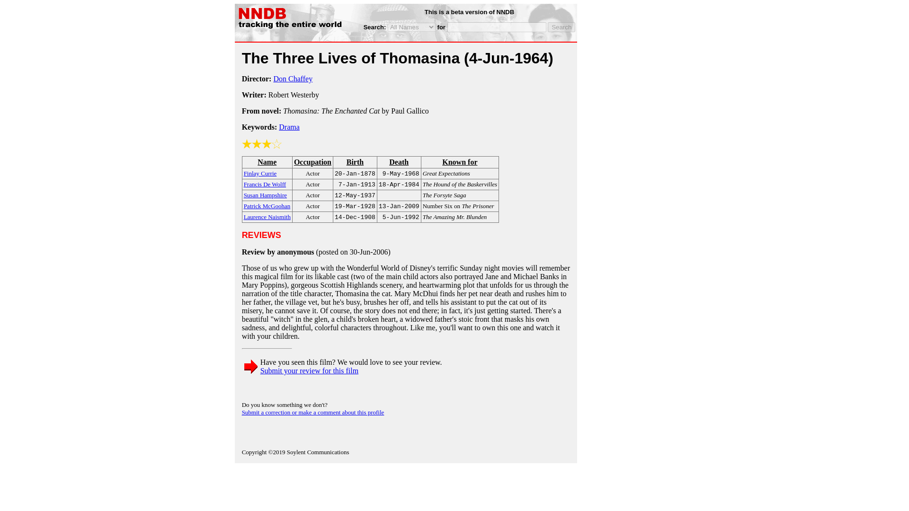 This screenshot has width=909, height=511. Describe the element at coordinates (267, 162) in the screenshot. I see `Name` at that location.